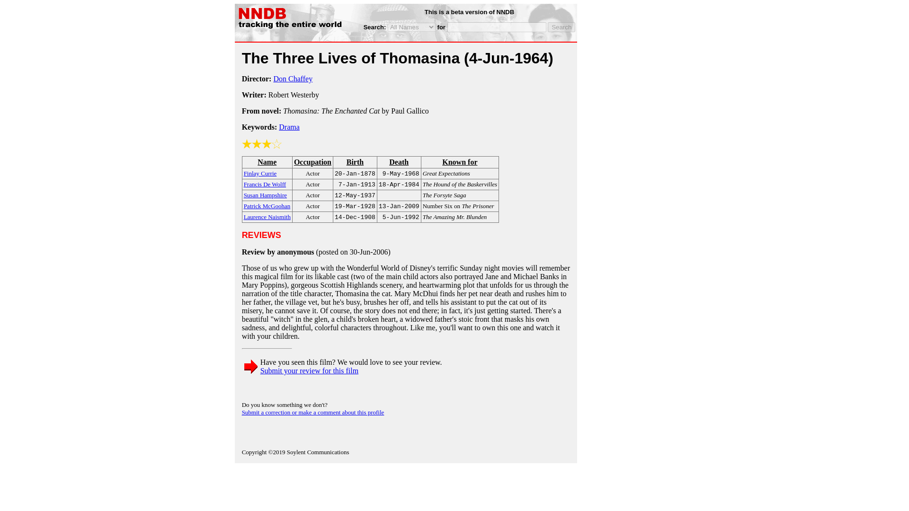 This screenshot has width=909, height=511. Describe the element at coordinates (267, 162) in the screenshot. I see `Name` at that location.